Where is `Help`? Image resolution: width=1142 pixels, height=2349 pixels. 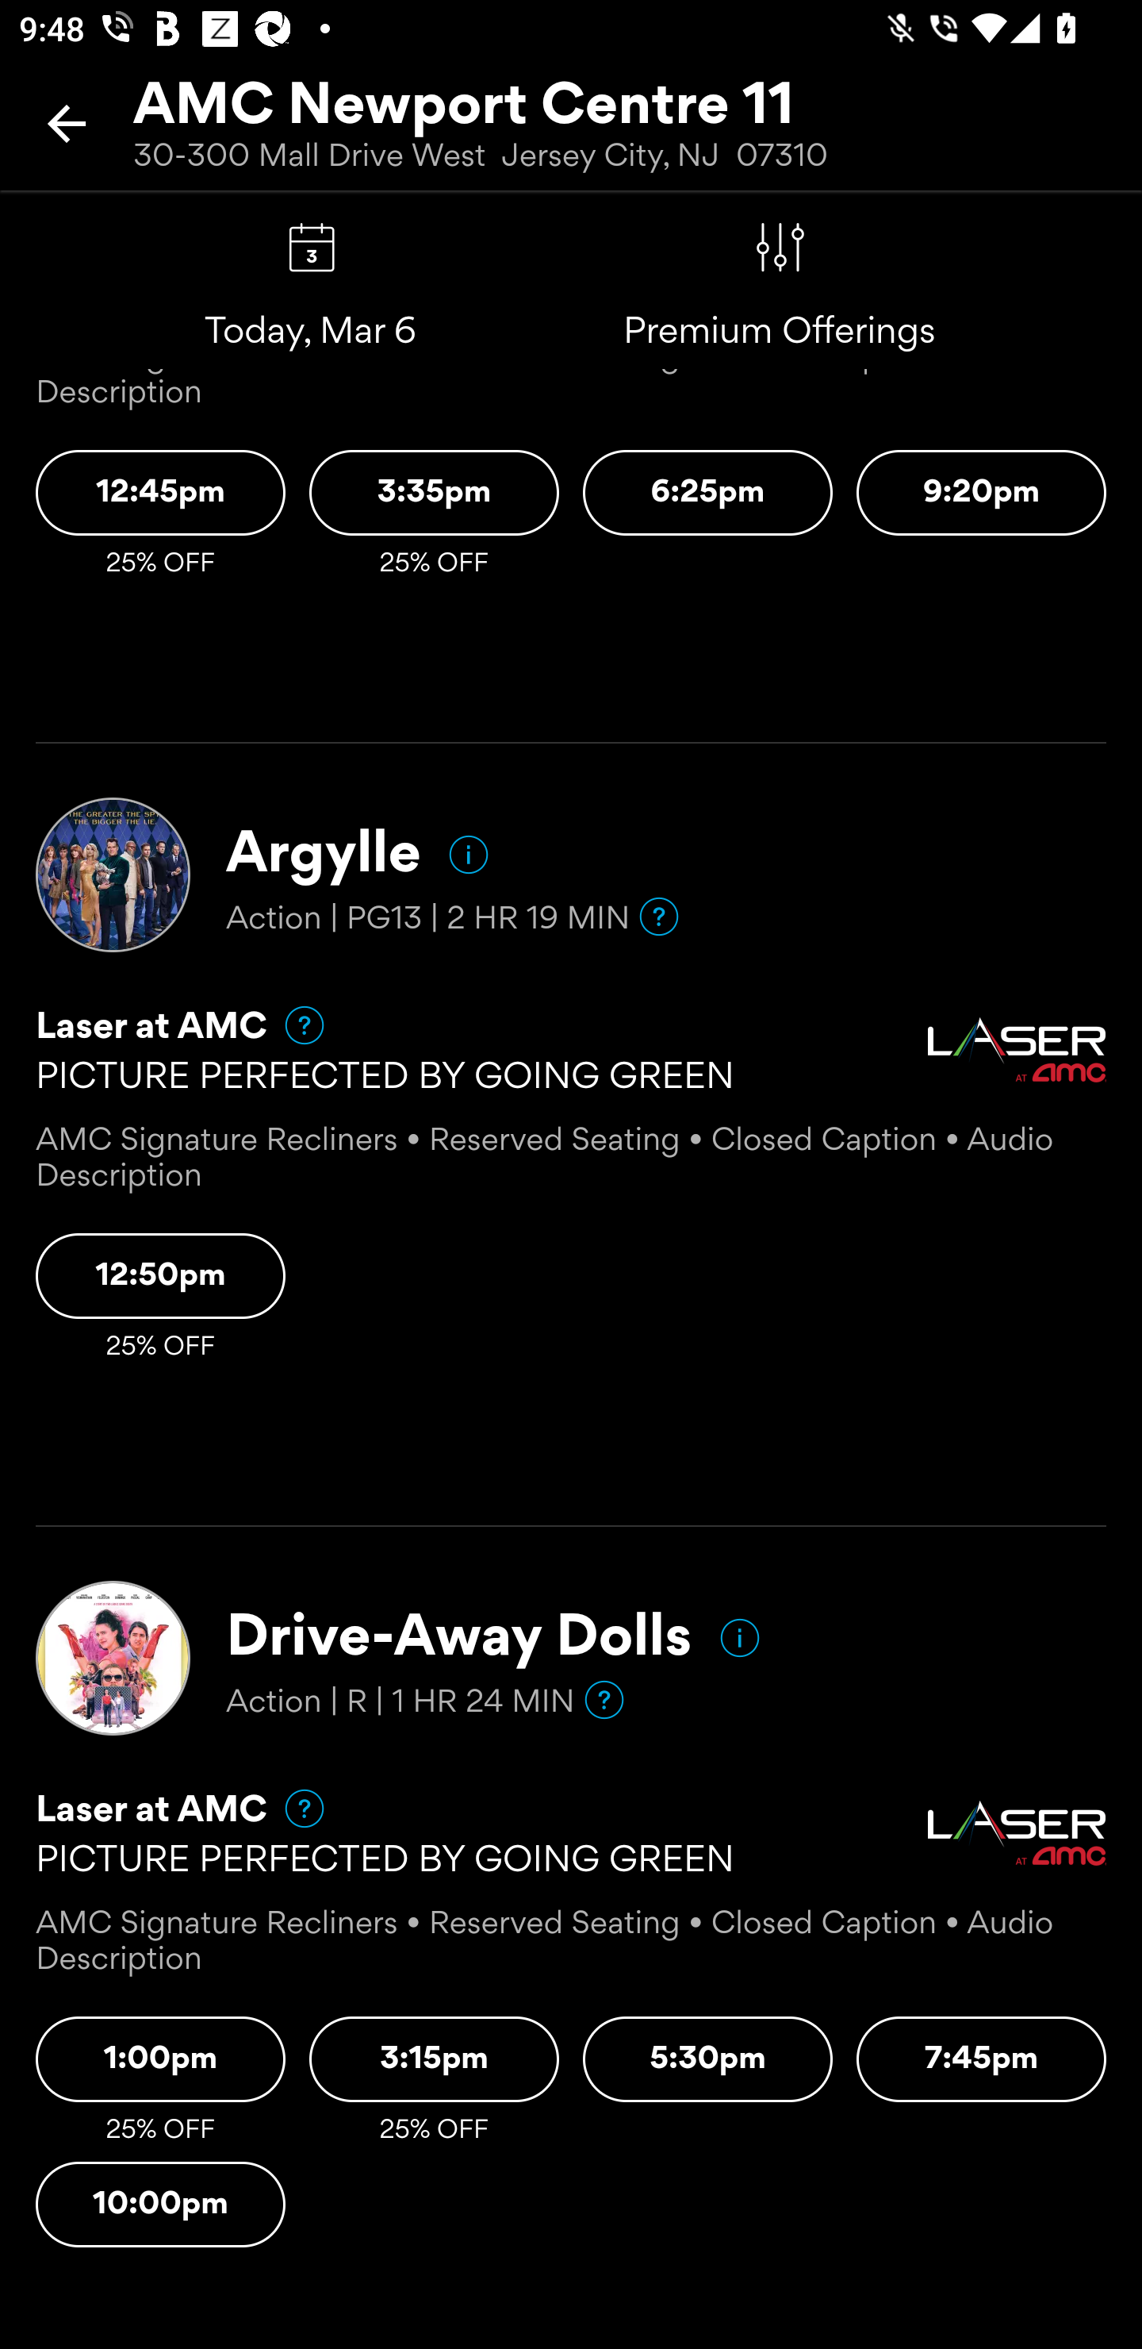 Help is located at coordinates (658, 916).